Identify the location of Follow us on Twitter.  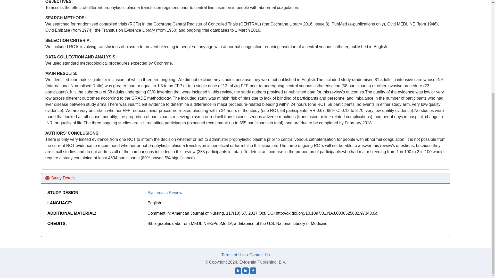
(238, 270).